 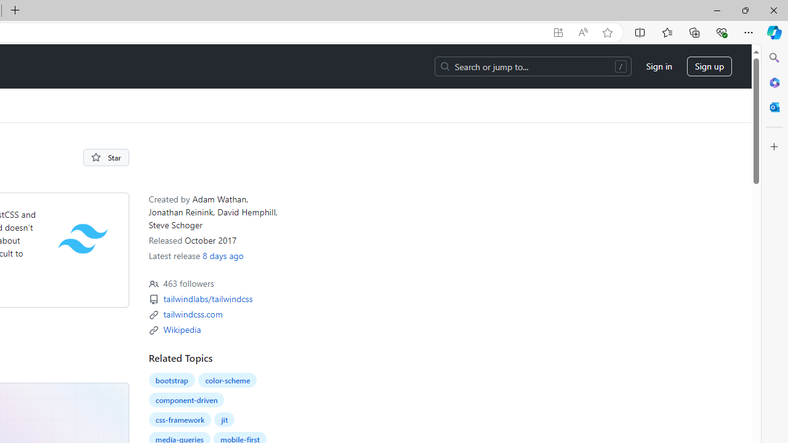 What do you see at coordinates (182, 329) in the screenshot?
I see `en.wikipedia.org/wiki/Tailwind_CSS` at bounding box center [182, 329].